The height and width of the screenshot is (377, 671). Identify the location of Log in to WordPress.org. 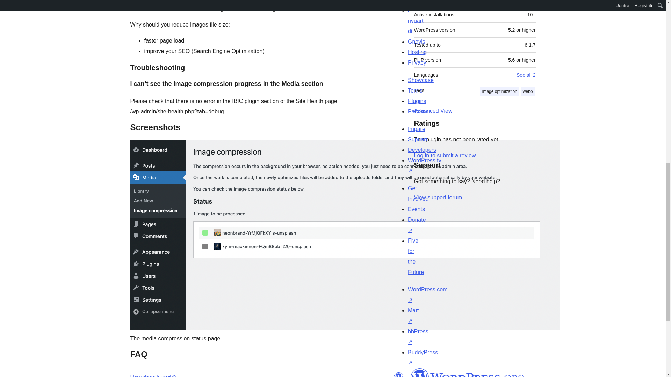
(445, 155).